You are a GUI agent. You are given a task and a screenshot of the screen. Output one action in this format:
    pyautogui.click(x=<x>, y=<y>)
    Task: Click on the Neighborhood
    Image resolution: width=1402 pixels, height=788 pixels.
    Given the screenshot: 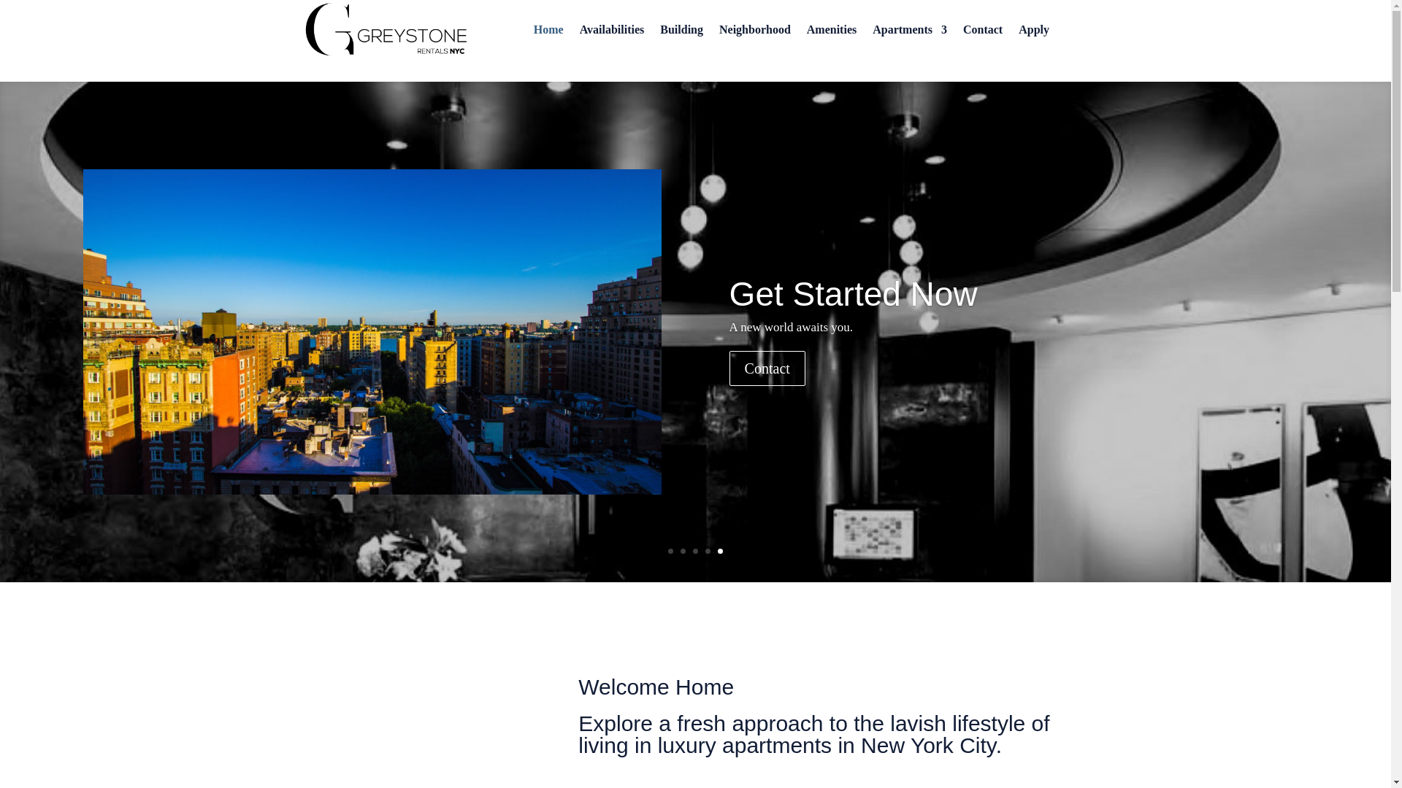 What is the action you would take?
    pyautogui.click(x=754, y=30)
    